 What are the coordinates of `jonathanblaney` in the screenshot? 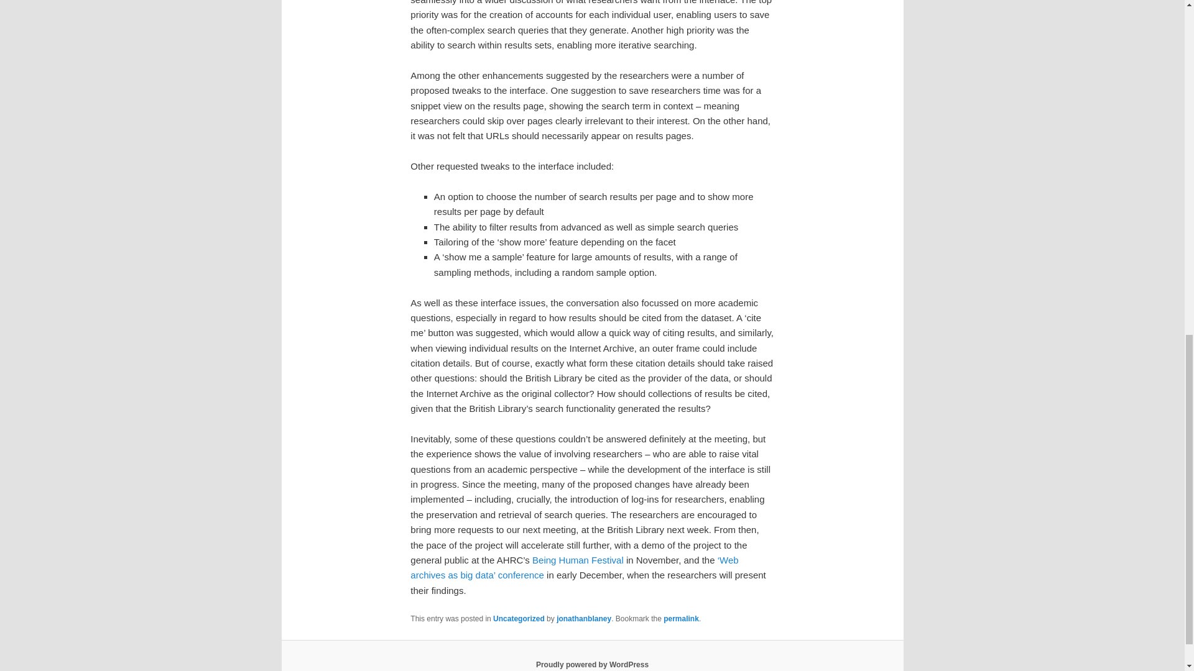 It's located at (583, 619).